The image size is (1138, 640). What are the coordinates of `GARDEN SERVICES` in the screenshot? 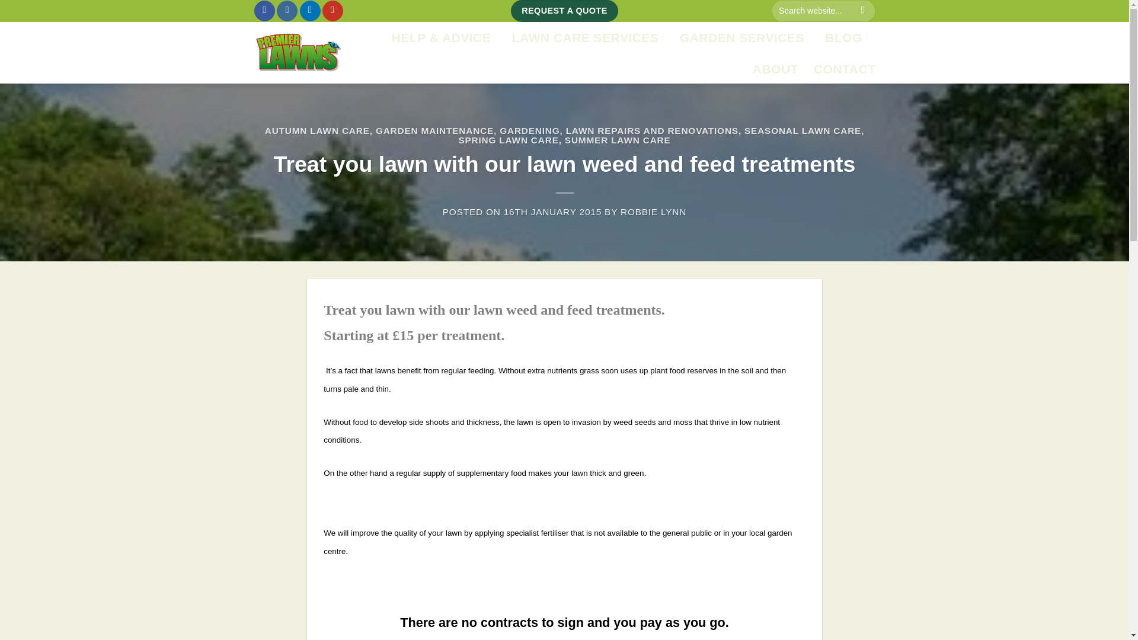 It's located at (744, 37).